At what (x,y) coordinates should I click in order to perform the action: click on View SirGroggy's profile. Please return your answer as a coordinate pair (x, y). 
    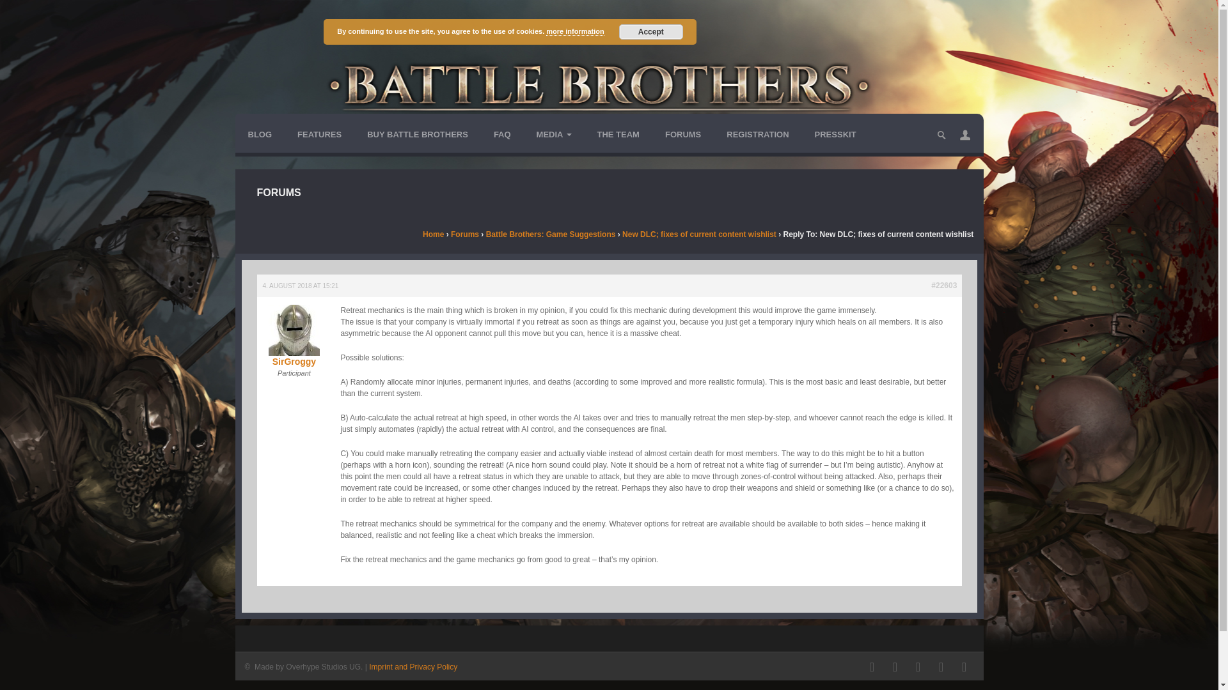
    Looking at the image, I should click on (293, 344).